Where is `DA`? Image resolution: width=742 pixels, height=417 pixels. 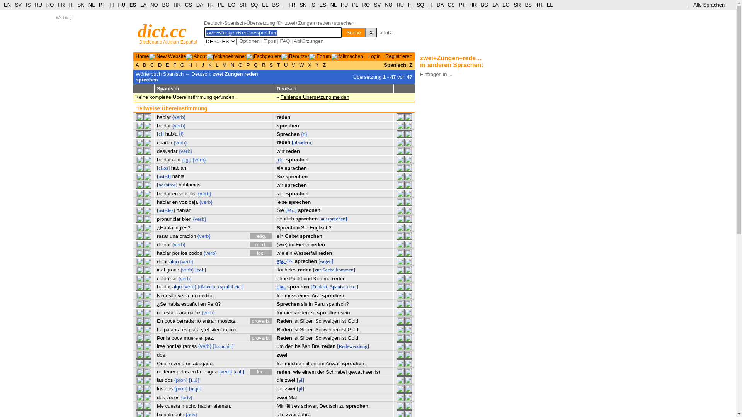
DA is located at coordinates (199, 5).